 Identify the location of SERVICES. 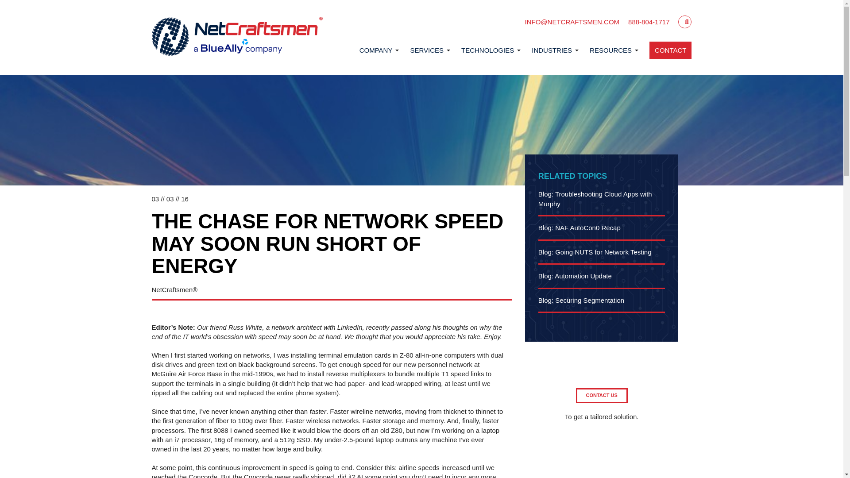
(427, 50).